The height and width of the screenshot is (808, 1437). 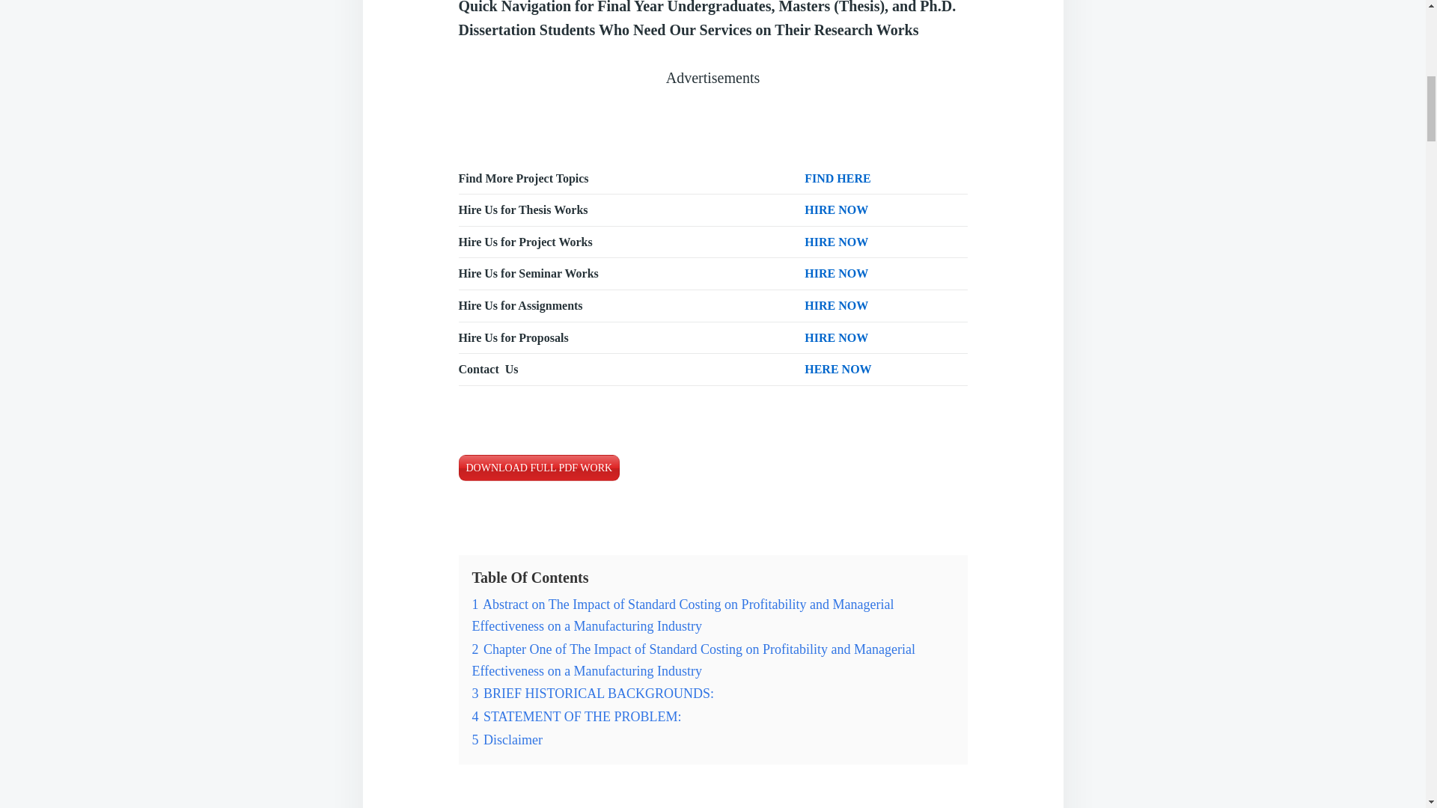 What do you see at coordinates (836, 273) in the screenshot?
I see `HIRE NOW` at bounding box center [836, 273].